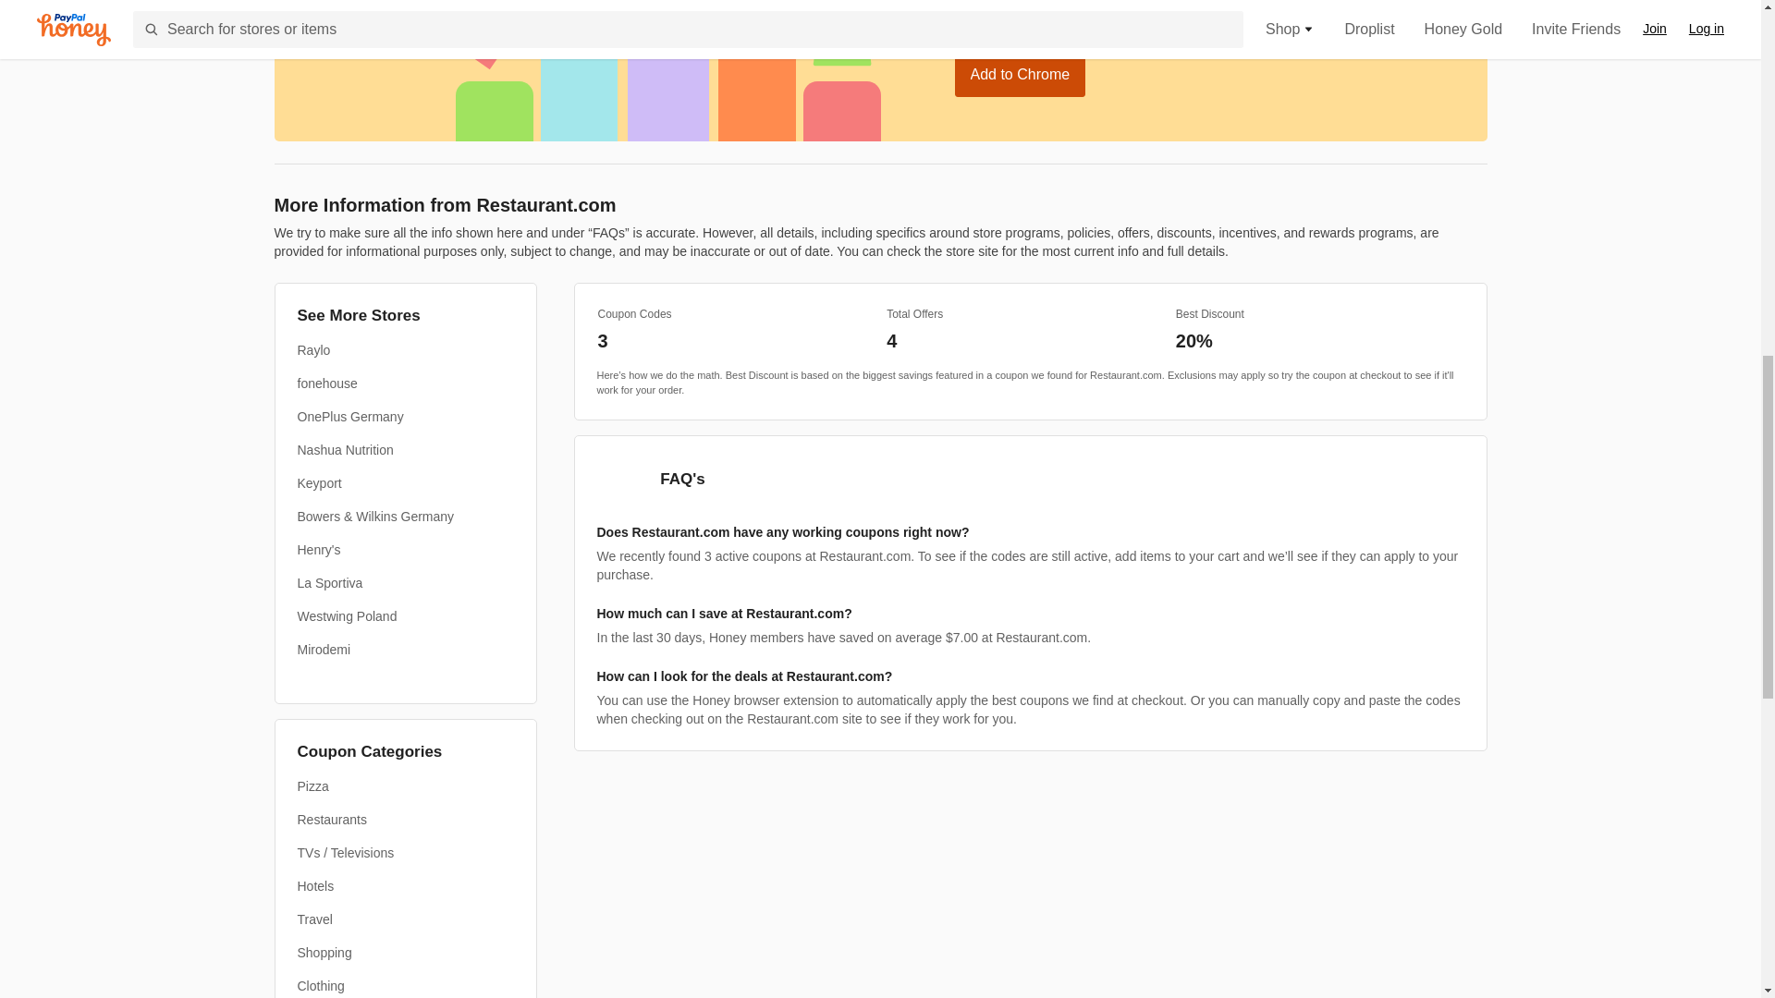 This screenshot has height=998, width=1775. I want to click on Nashua Nutrition, so click(346, 449).